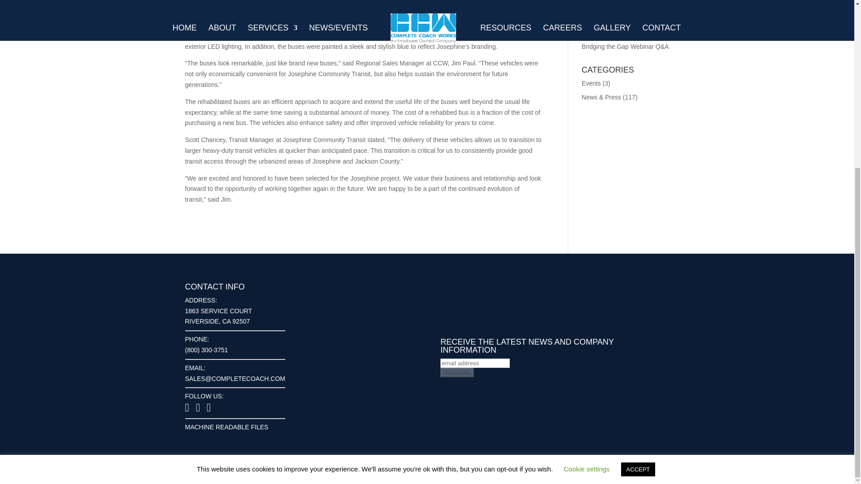 The height and width of the screenshot is (484, 861). I want to click on PRIVACY POLICY, so click(643, 471).